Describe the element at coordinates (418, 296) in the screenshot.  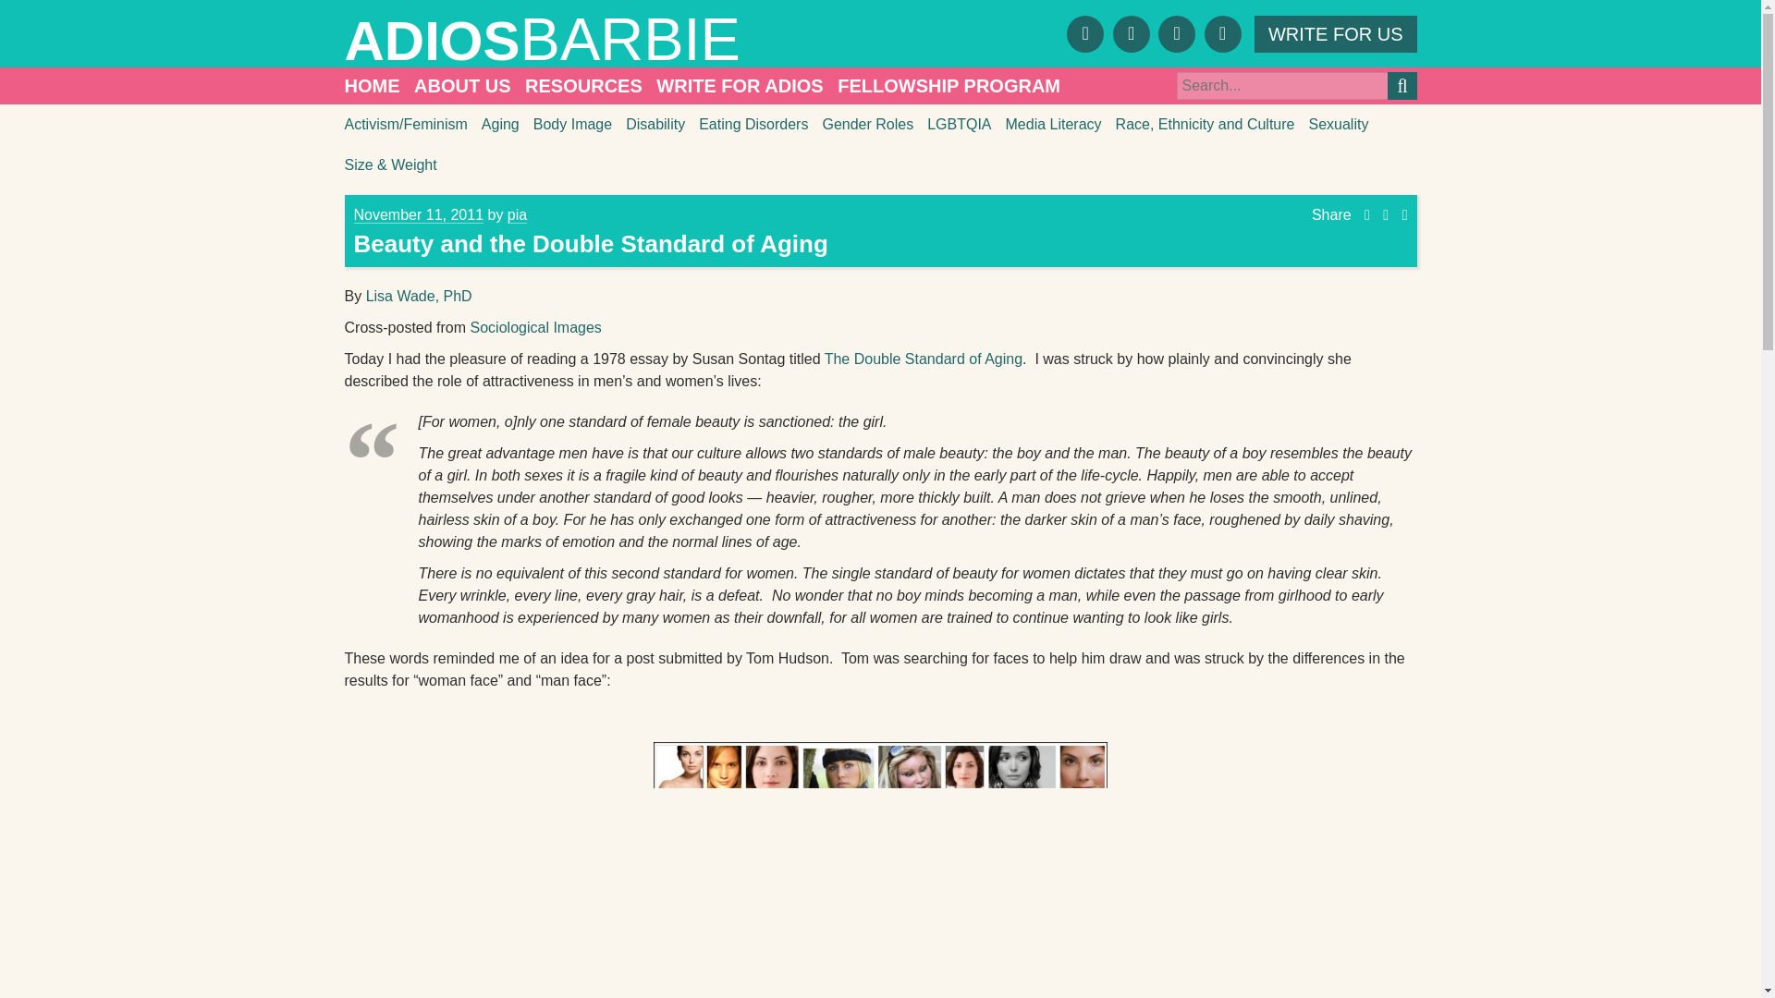
I see `Lisa Wade, PhD` at that location.